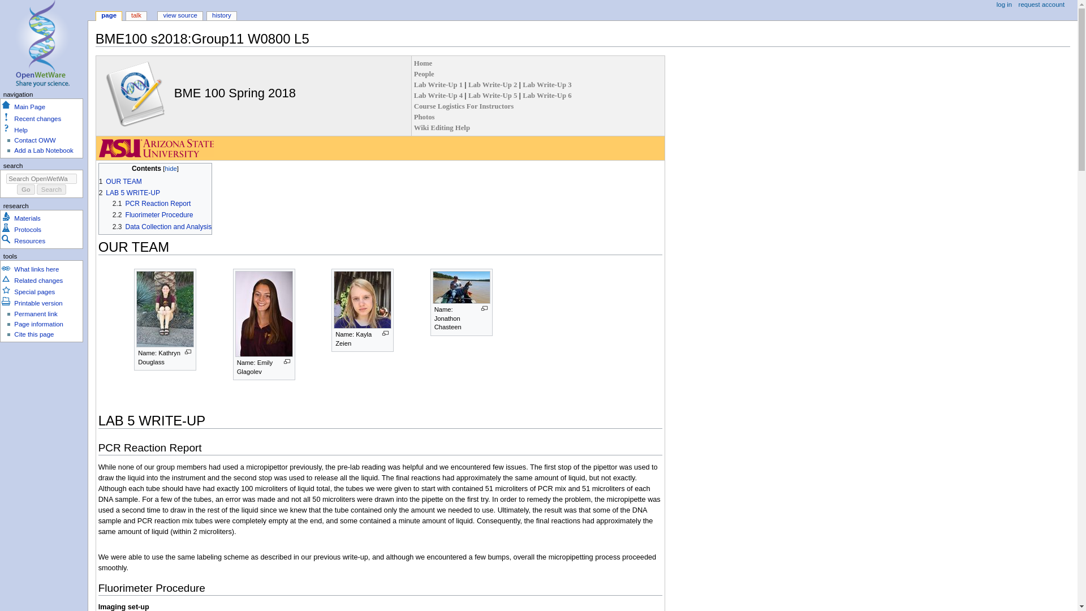 Image resolution: width=1086 pixels, height=611 pixels. What do you see at coordinates (26, 190) in the screenshot?
I see `Go` at bounding box center [26, 190].